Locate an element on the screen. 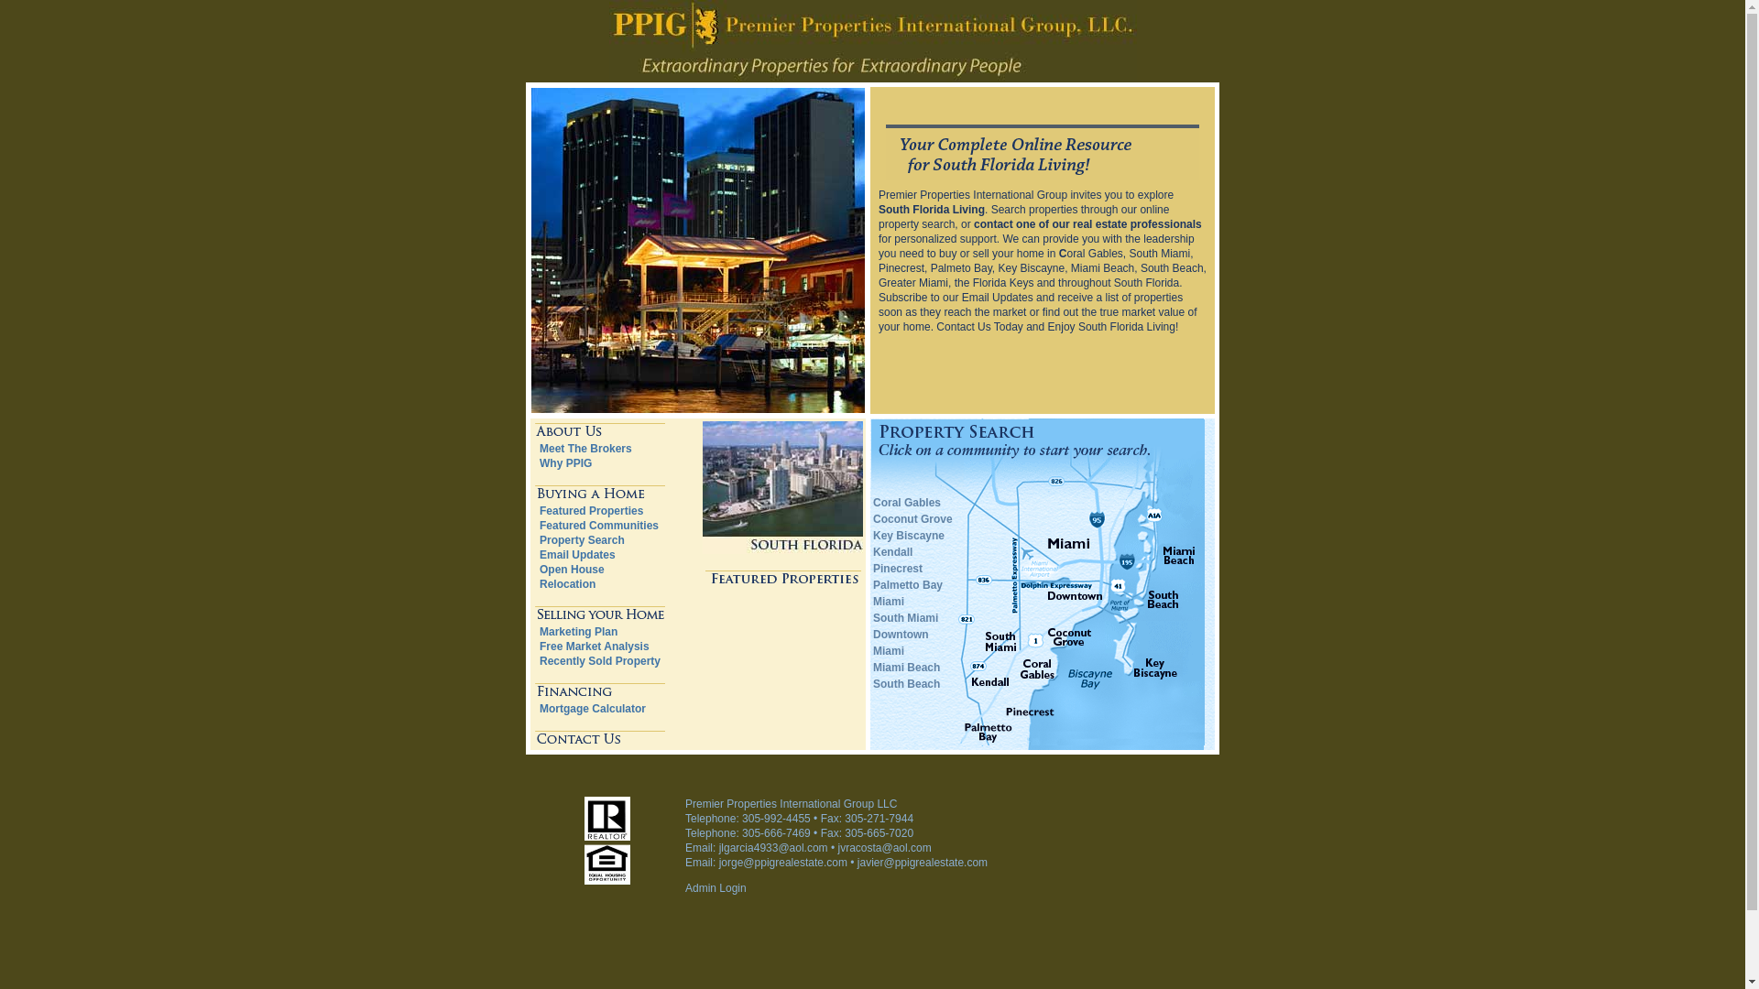 The height and width of the screenshot is (989, 1759). Coral Gables is located at coordinates (907, 503).